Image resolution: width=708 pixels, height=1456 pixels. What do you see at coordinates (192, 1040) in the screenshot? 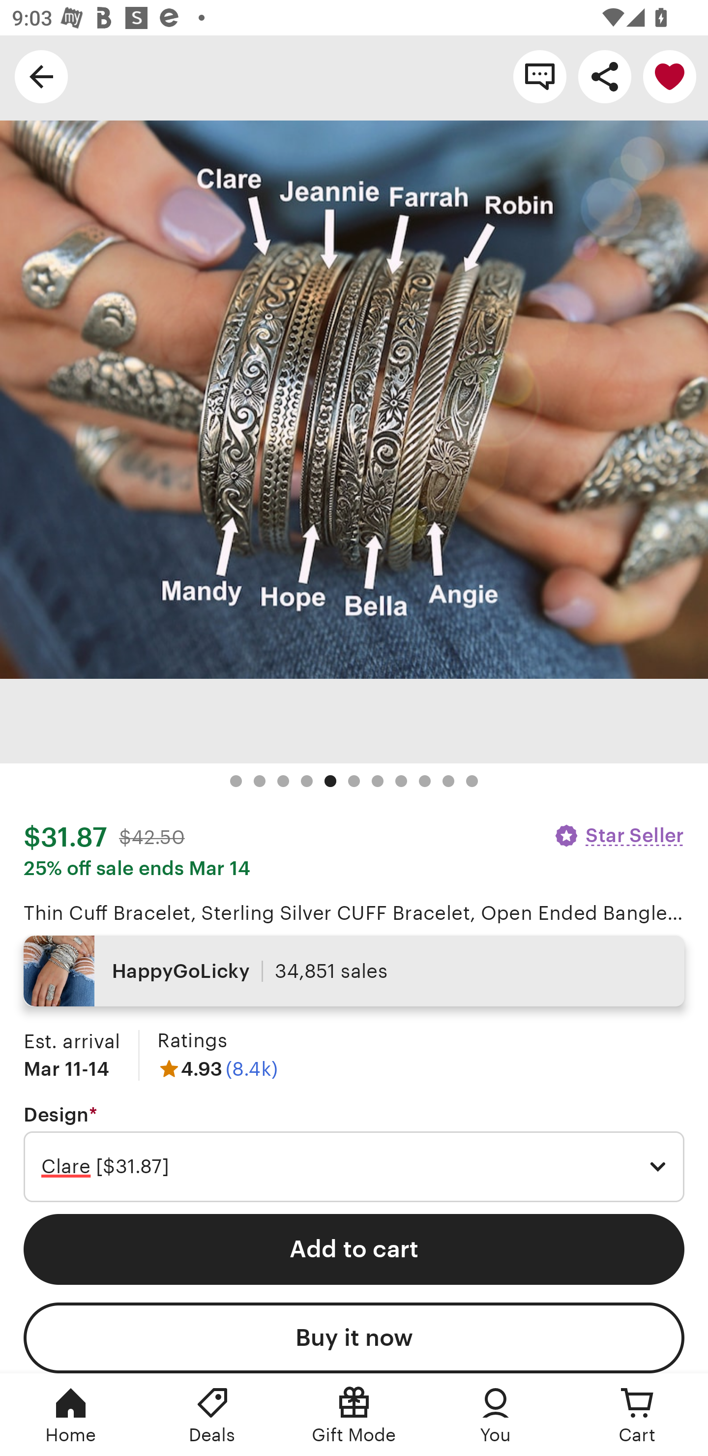
I see `Ratings` at bounding box center [192, 1040].